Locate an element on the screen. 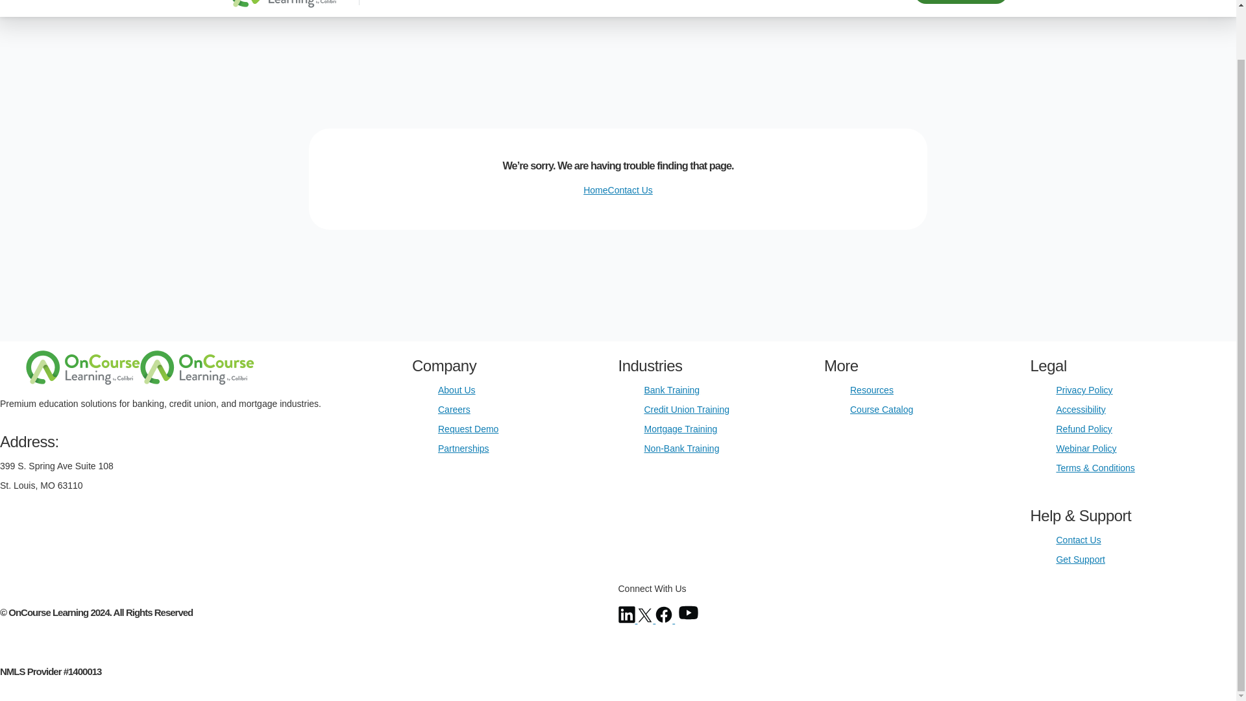  Contact Us is located at coordinates (630, 190).